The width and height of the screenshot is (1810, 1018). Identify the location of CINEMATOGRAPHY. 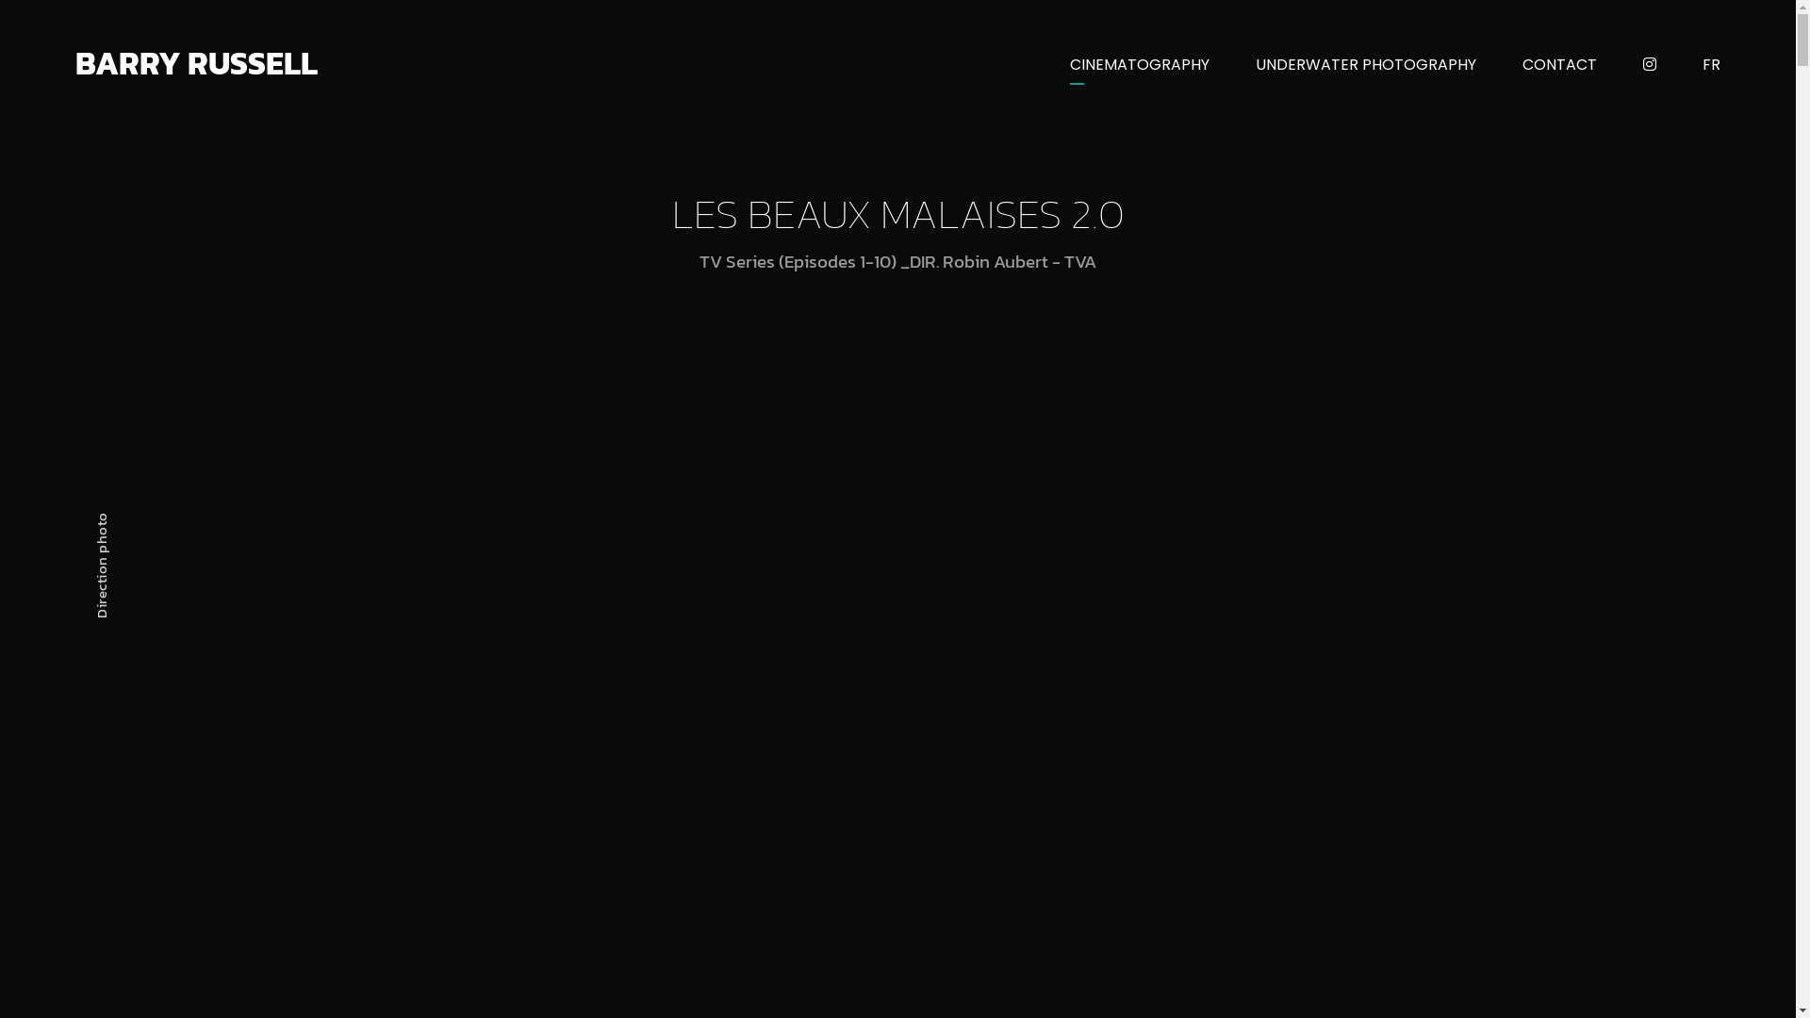
(1140, 63).